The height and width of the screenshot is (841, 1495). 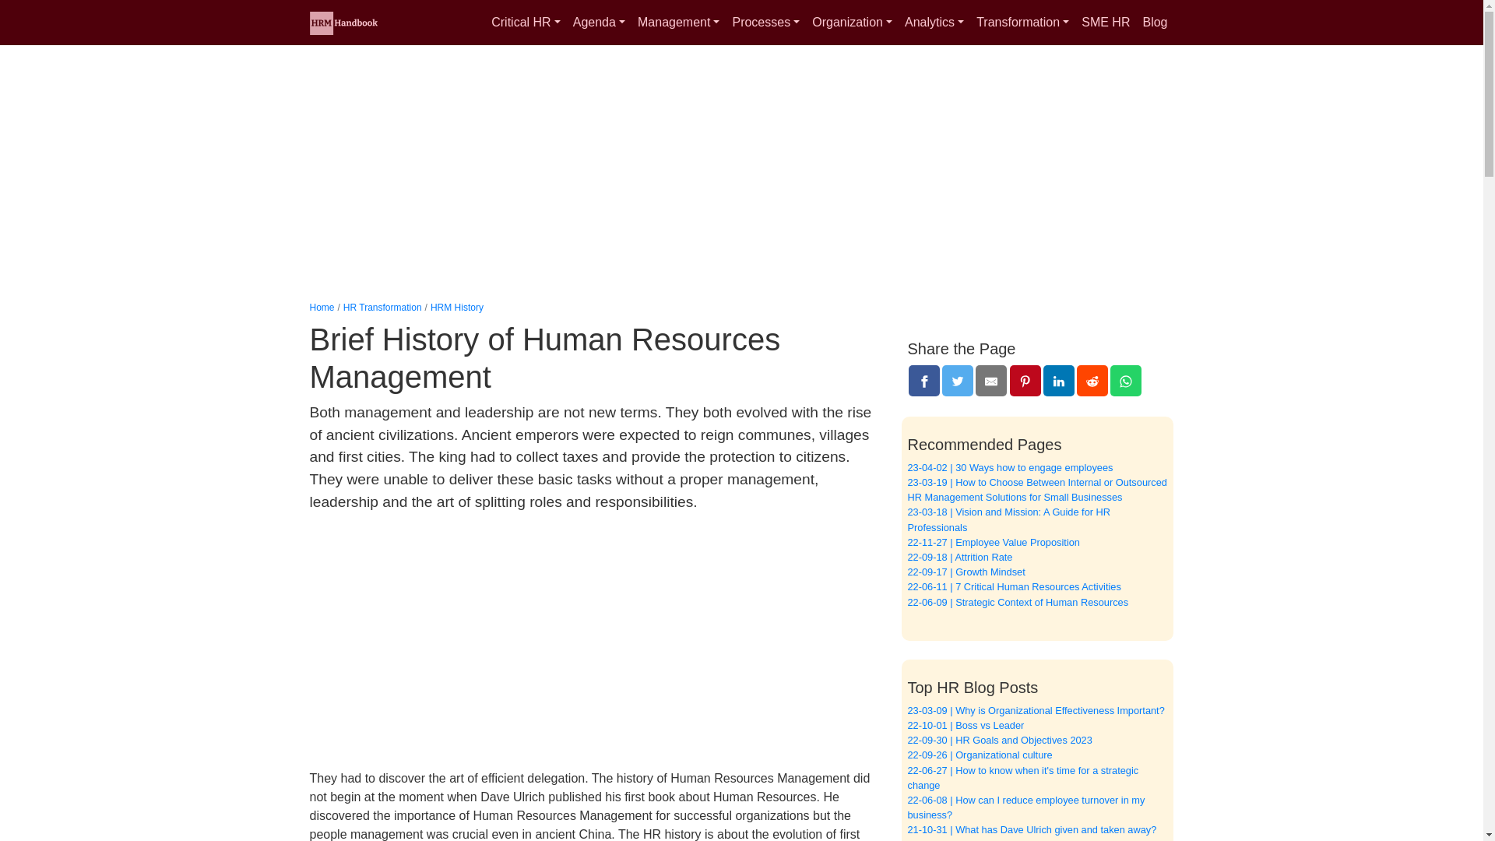 I want to click on Facebook, so click(x=924, y=380).